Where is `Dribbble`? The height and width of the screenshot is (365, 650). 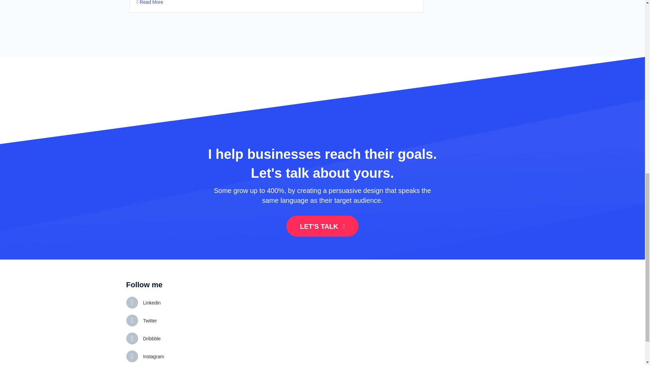
Dribbble is located at coordinates (152, 339).